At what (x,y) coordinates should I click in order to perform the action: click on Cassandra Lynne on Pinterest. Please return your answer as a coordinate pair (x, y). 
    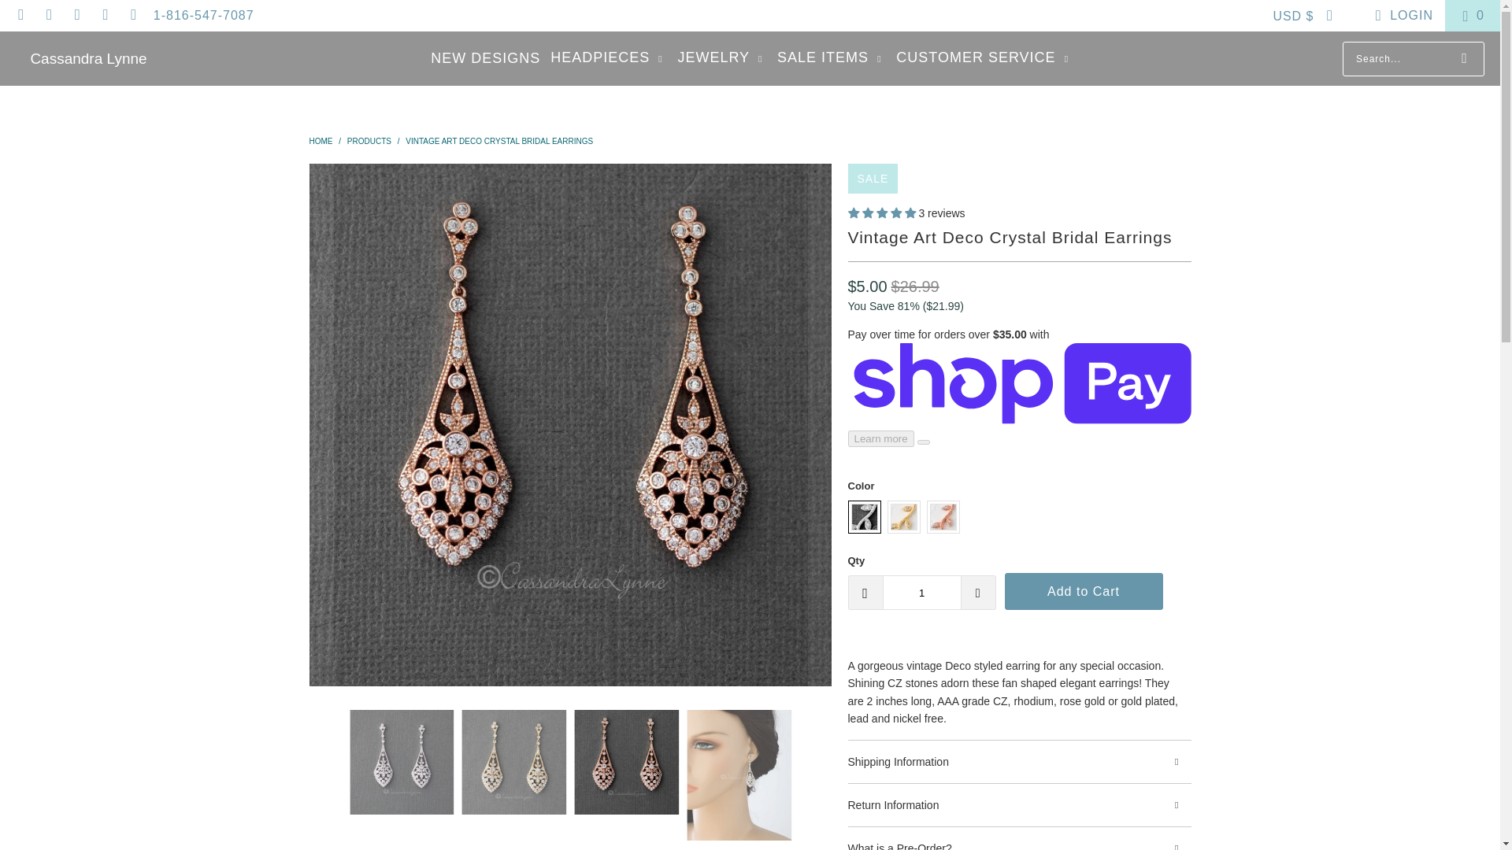
    Looking at the image, I should click on (105, 15).